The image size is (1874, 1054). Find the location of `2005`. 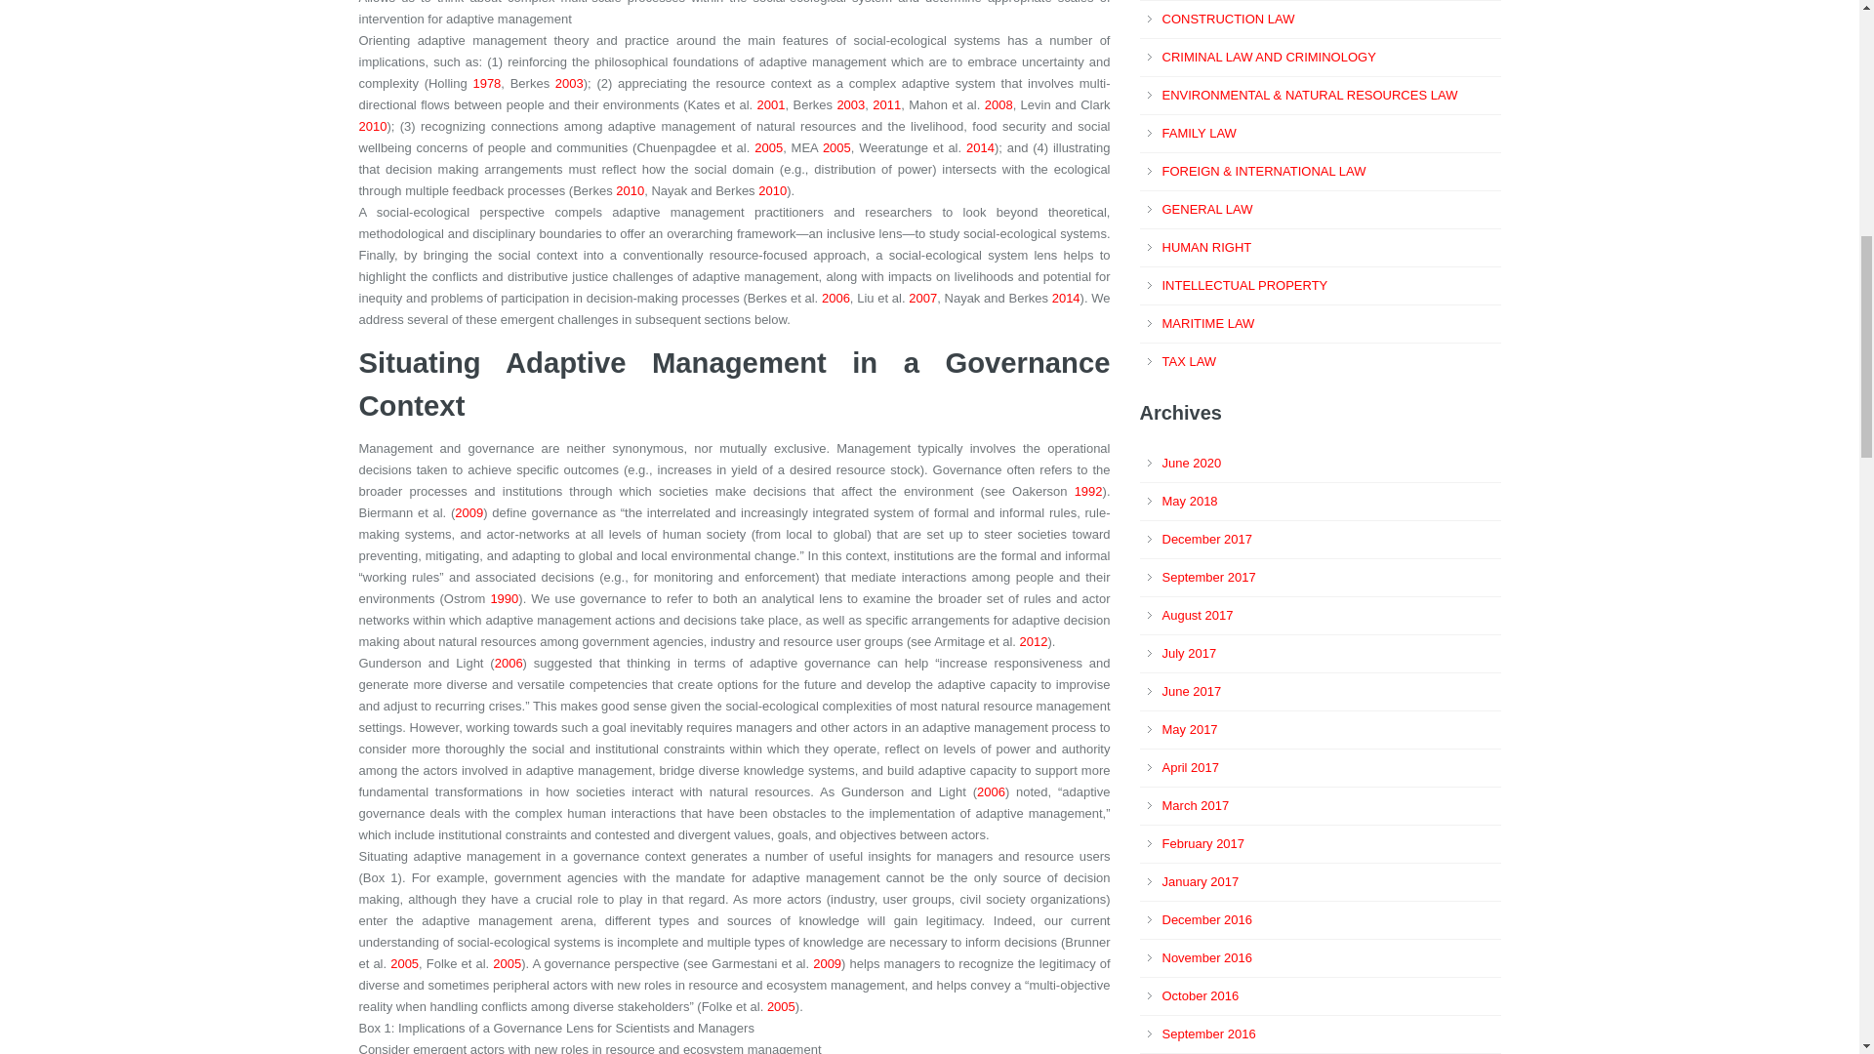

2005 is located at coordinates (835, 146).